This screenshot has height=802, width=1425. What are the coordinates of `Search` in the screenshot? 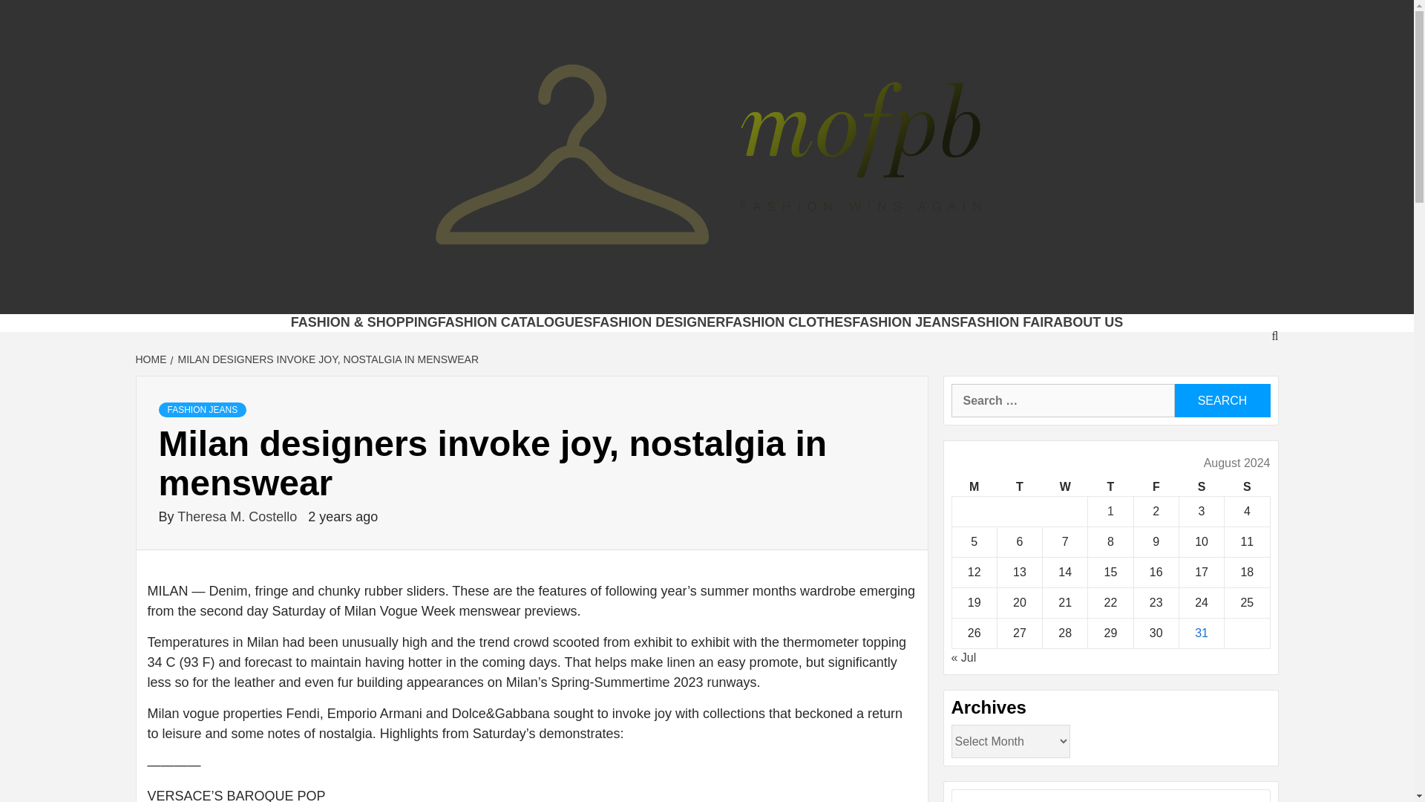 It's located at (1222, 400).